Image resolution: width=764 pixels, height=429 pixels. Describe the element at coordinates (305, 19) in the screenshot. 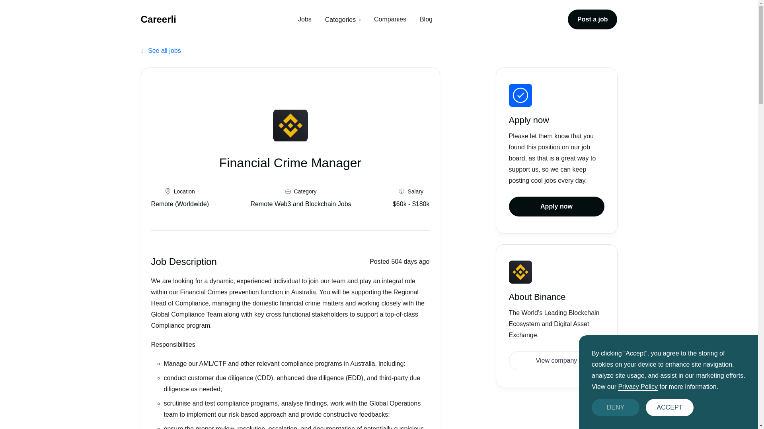

I see `Jobs` at that location.